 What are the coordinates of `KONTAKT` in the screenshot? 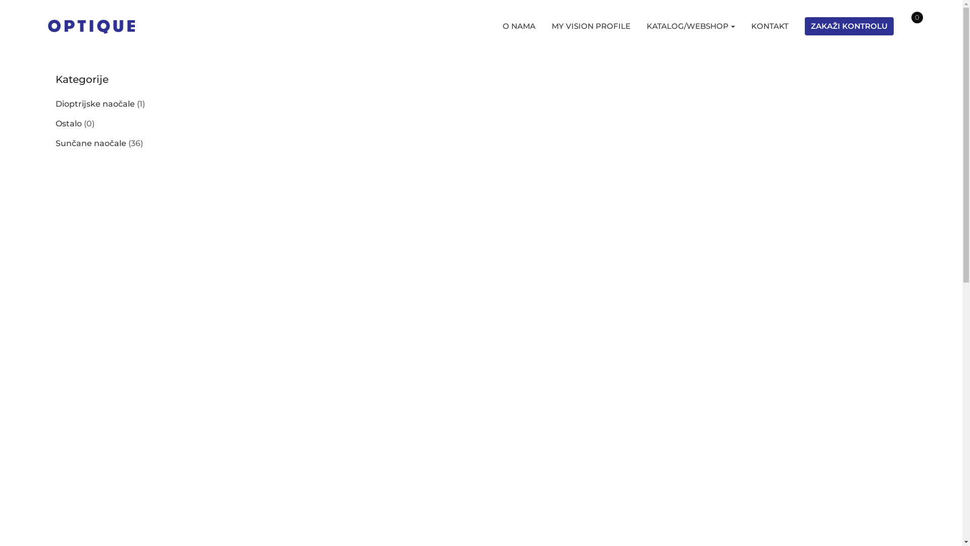 It's located at (770, 26).